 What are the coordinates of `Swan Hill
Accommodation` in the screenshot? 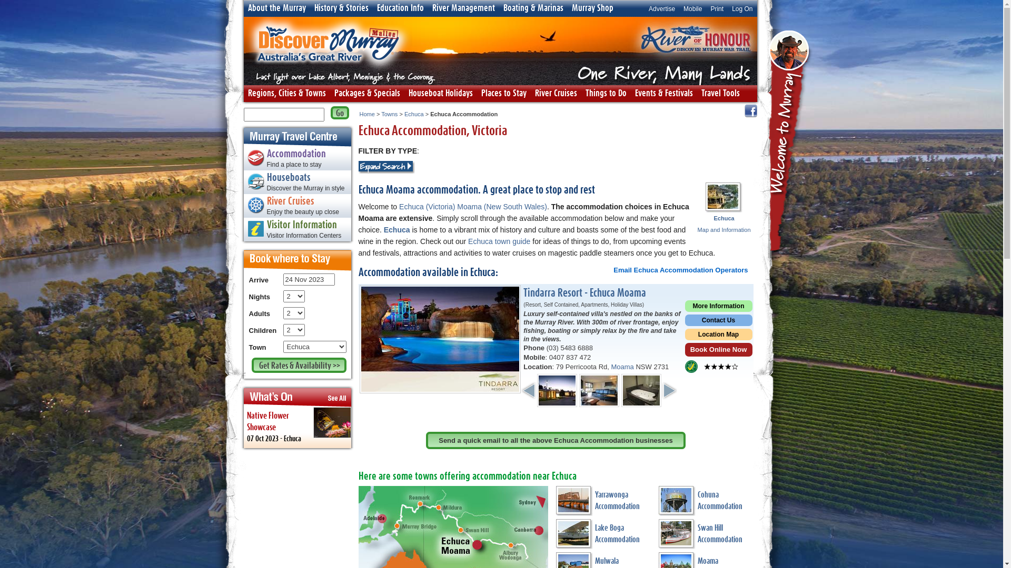 It's located at (706, 535).